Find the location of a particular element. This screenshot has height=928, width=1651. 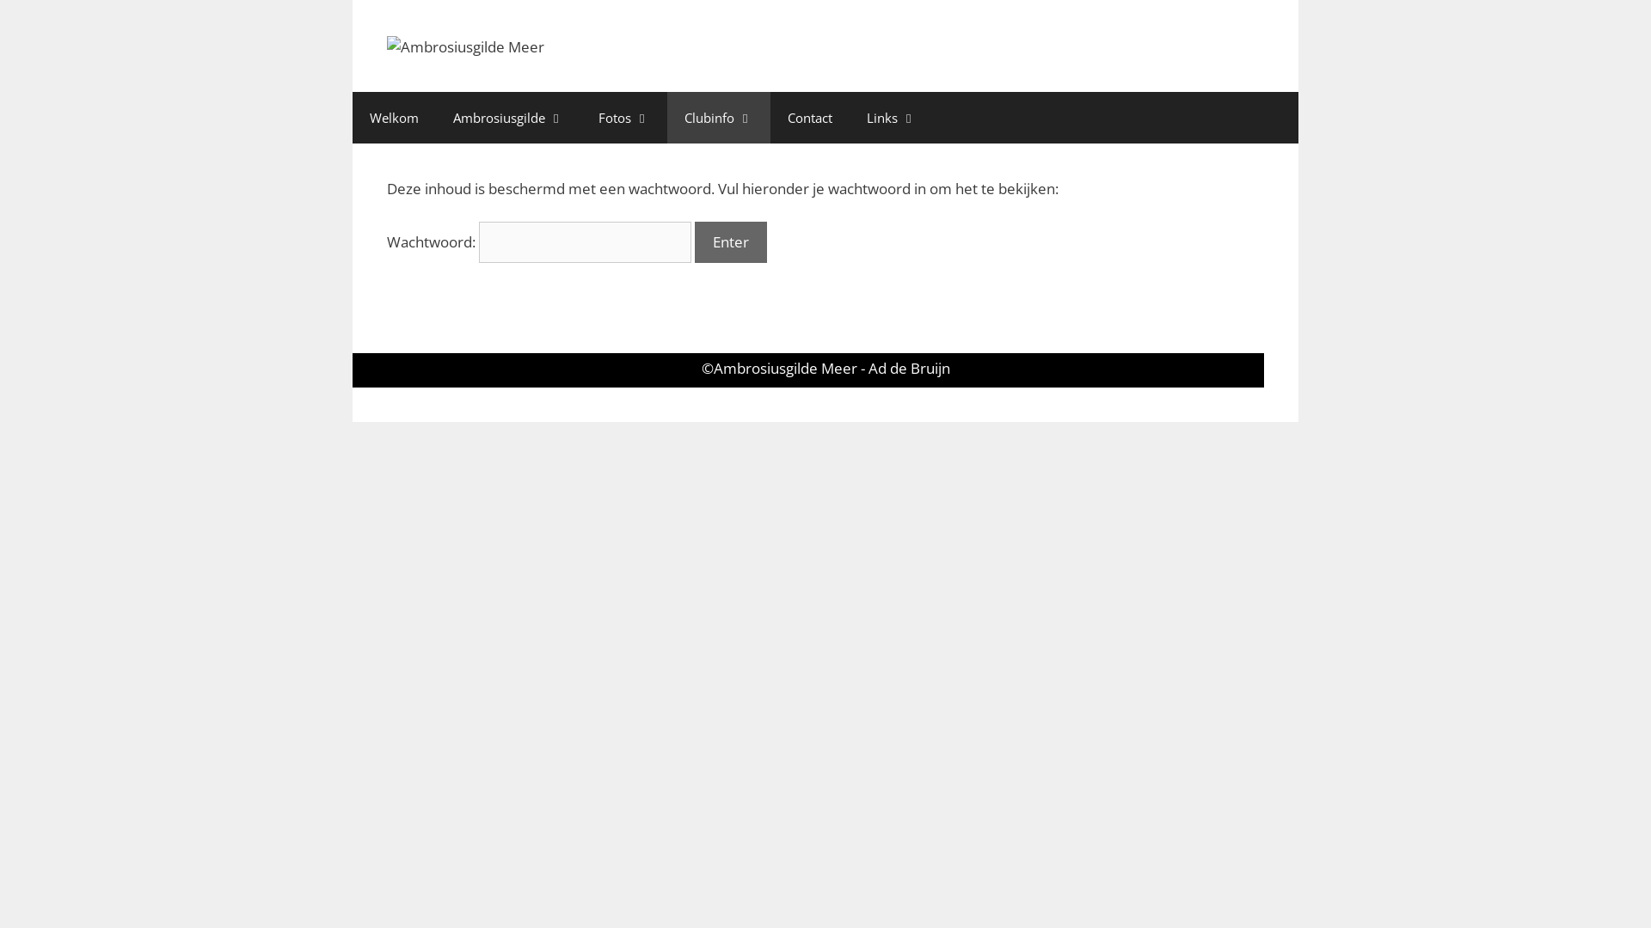

Clubinfo is located at coordinates (719, 118).